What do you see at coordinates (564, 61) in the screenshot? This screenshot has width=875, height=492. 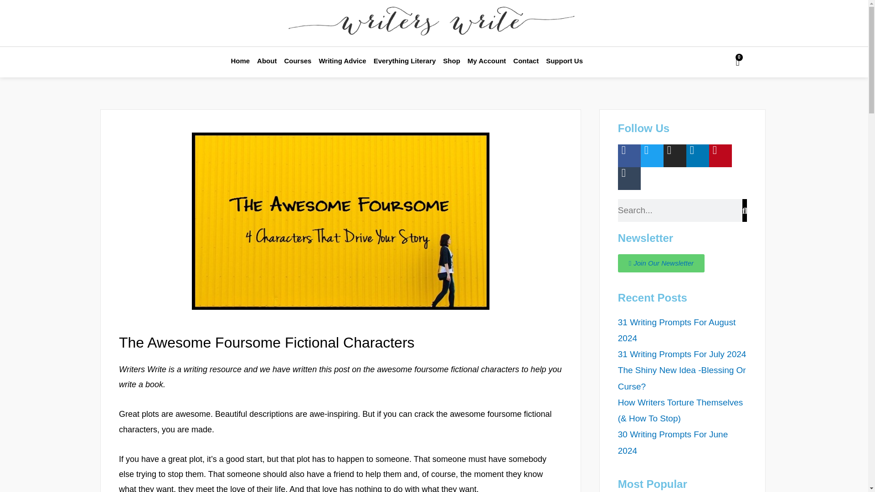 I see `Support Us` at bounding box center [564, 61].